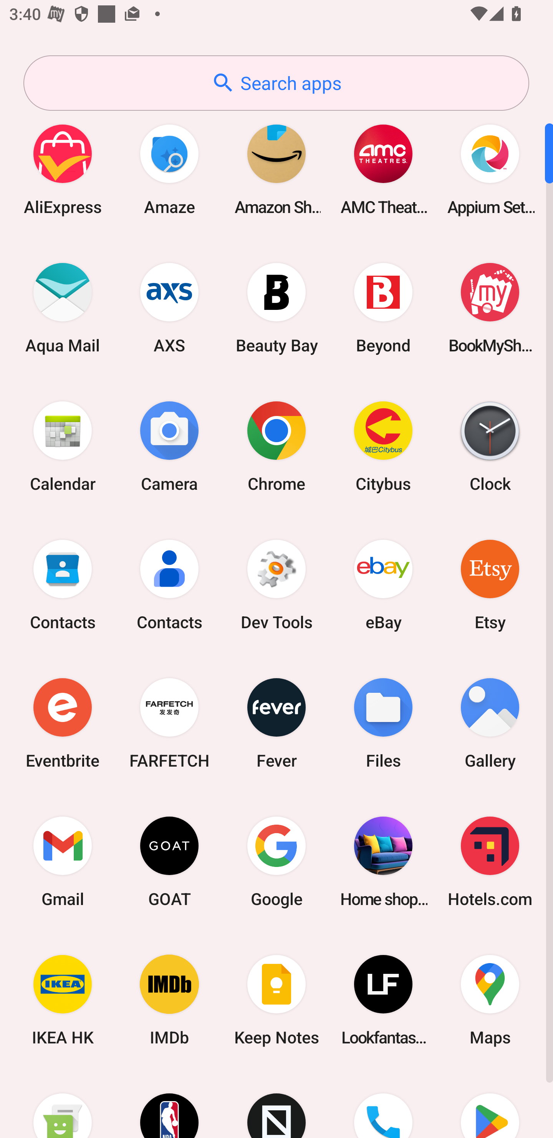 This screenshot has height=1138, width=553. I want to click on Gallery, so click(490, 723).